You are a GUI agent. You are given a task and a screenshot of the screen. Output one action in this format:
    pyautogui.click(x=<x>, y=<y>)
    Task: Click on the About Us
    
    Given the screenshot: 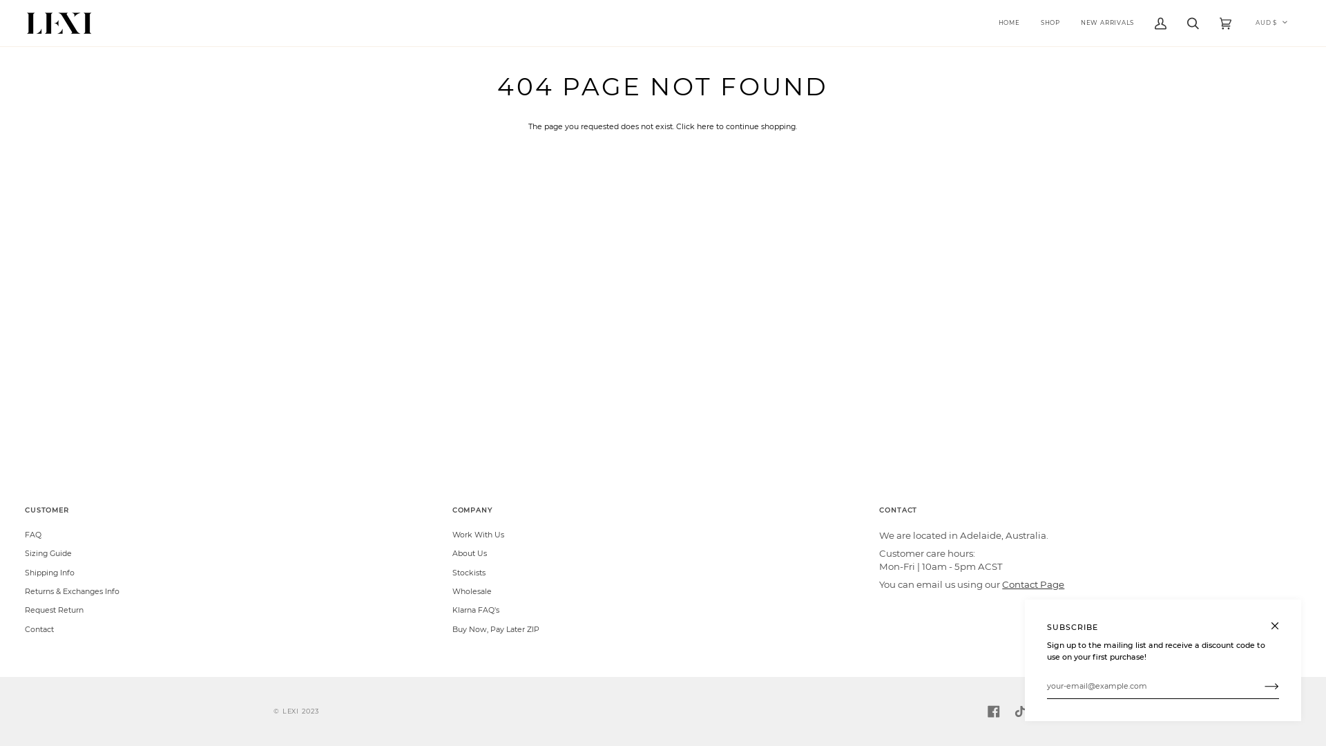 What is the action you would take?
    pyautogui.click(x=470, y=553)
    